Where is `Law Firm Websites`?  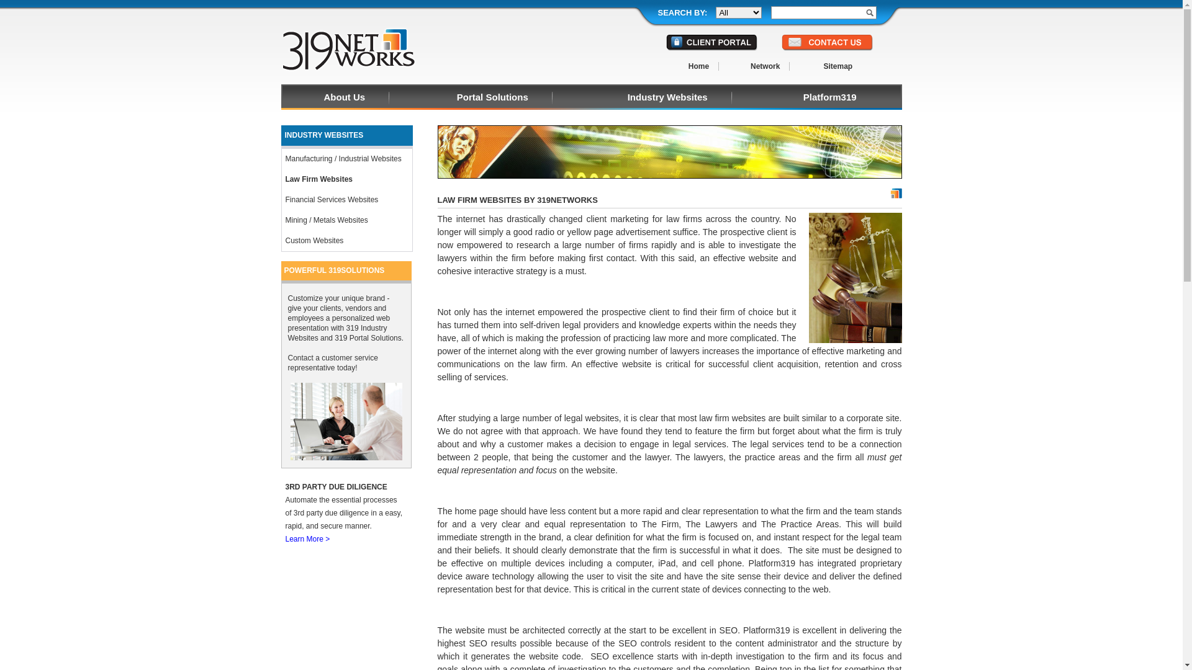
Law Firm Websites is located at coordinates (346, 180).